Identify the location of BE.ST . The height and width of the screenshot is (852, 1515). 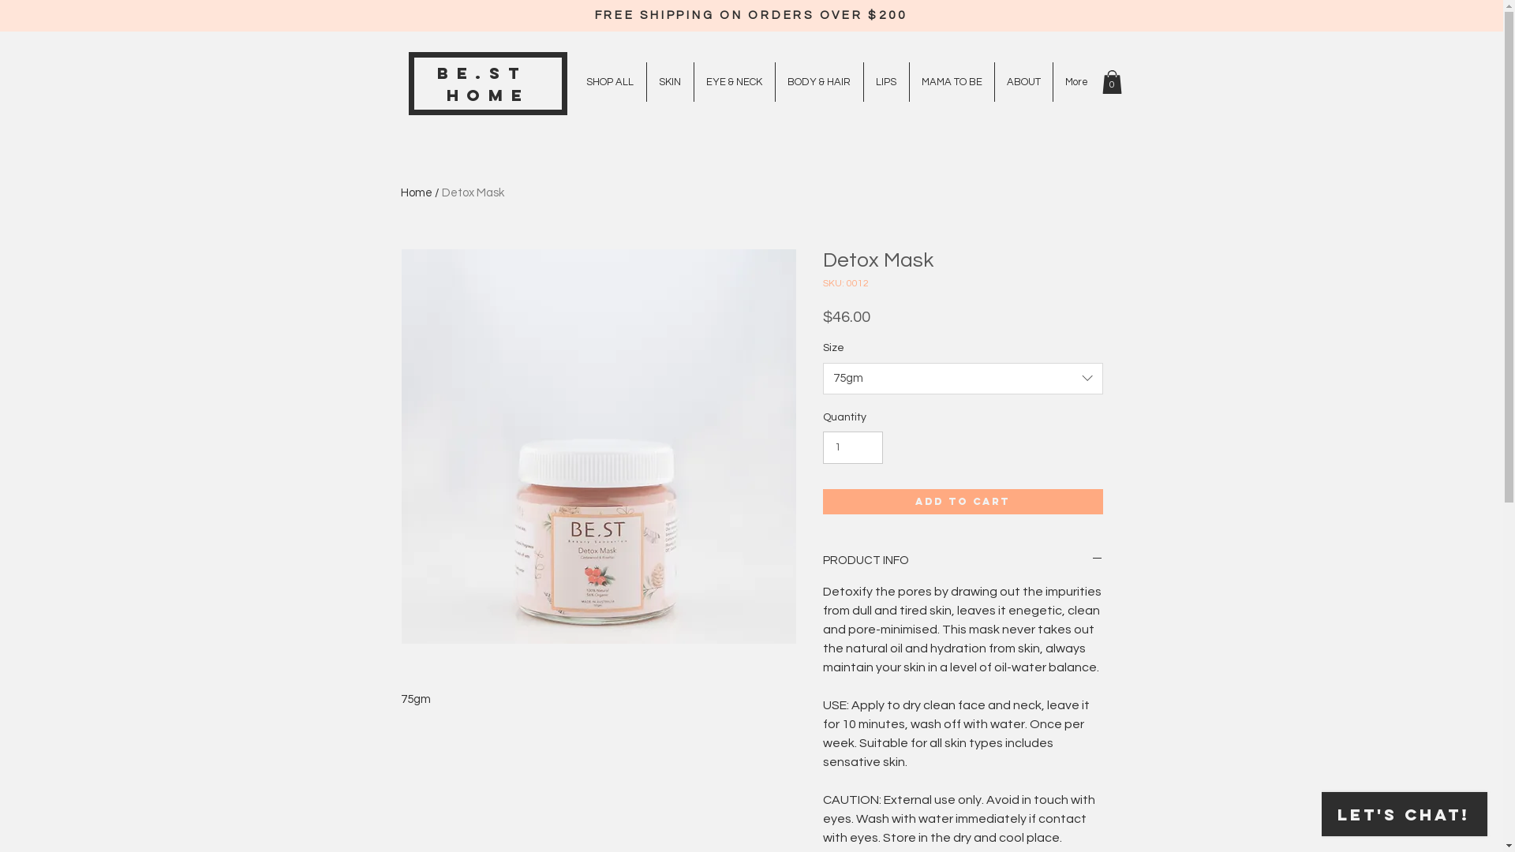
(488, 73).